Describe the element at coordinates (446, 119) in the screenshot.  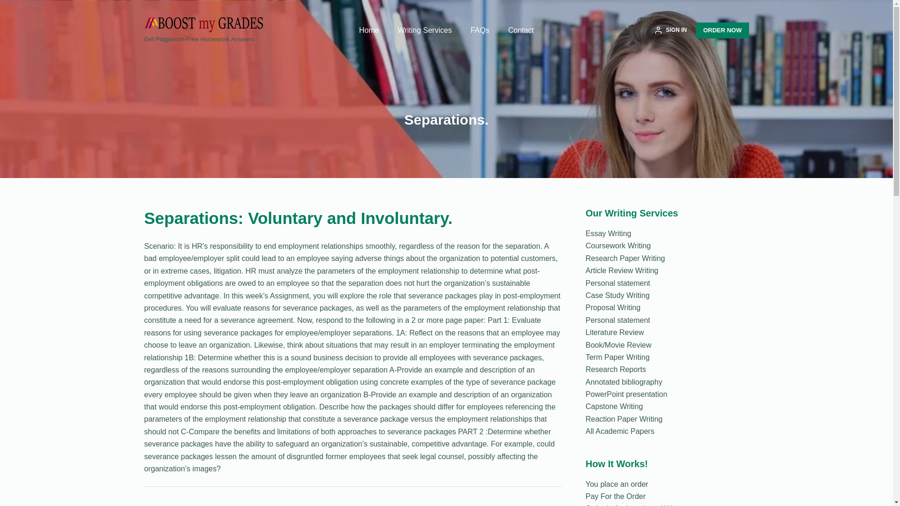
I see `Separations.` at that location.